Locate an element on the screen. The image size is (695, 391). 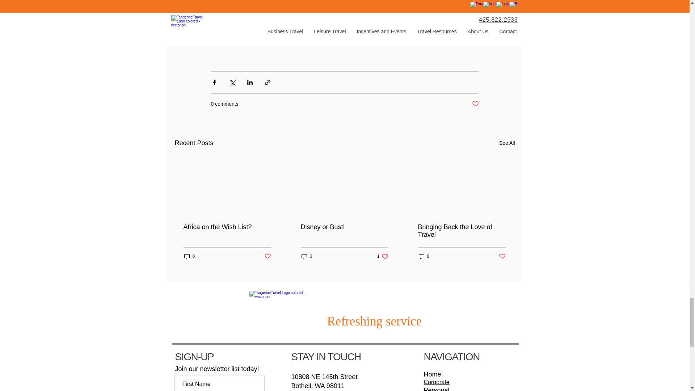
Post not marked as liked is located at coordinates (267, 256).